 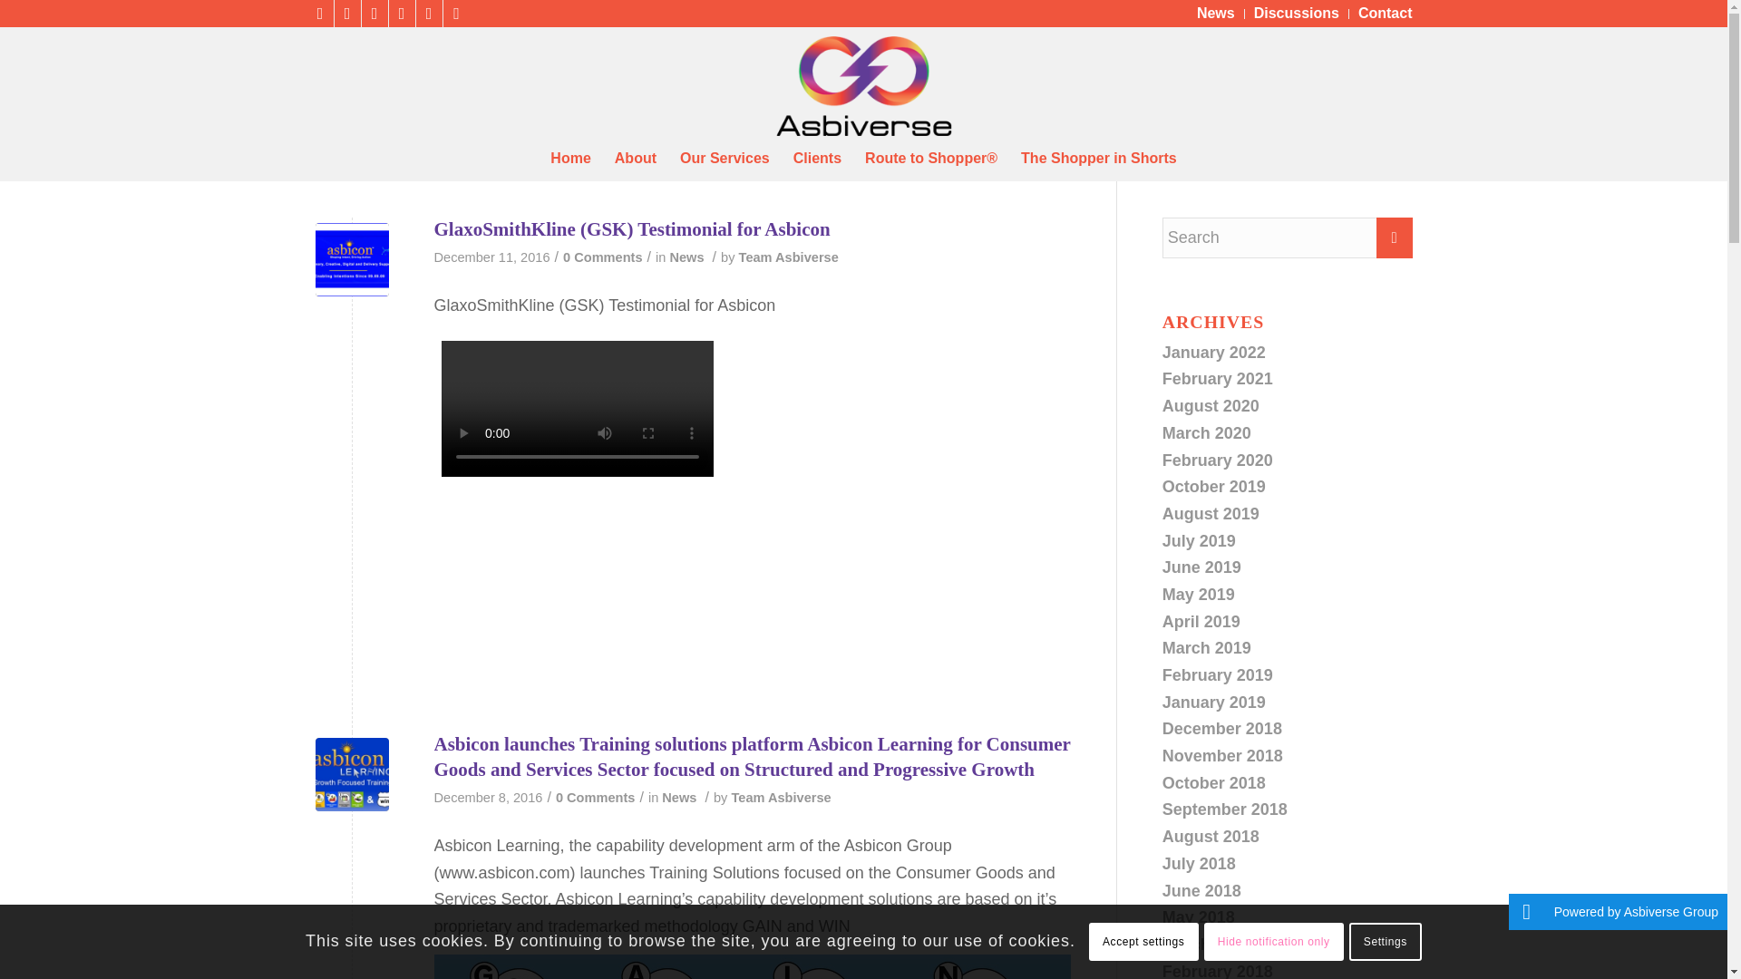 I want to click on The Shopper in Shorts, so click(x=1099, y=158).